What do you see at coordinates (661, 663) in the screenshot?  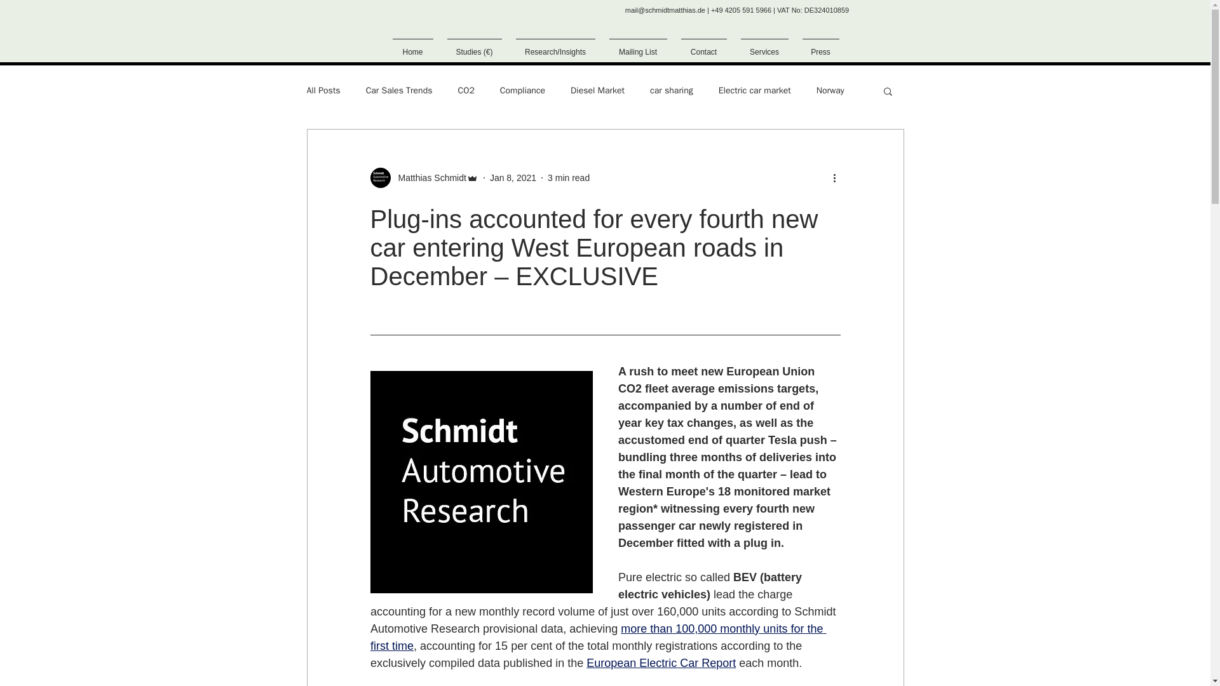 I see `European Electric Car Report` at bounding box center [661, 663].